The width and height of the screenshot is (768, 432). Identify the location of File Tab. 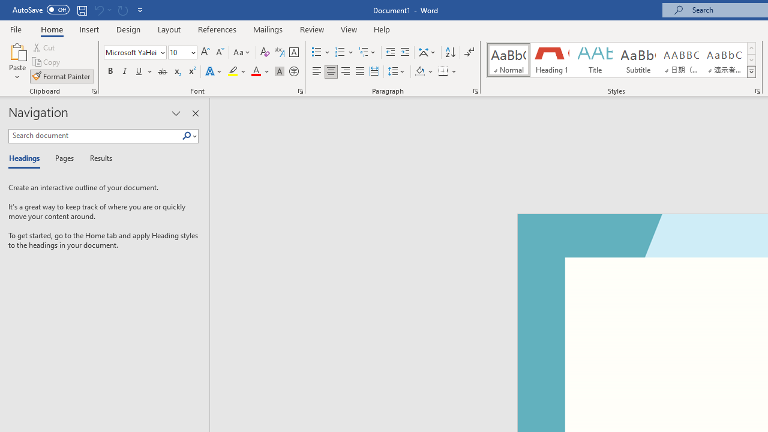
(16, 29).